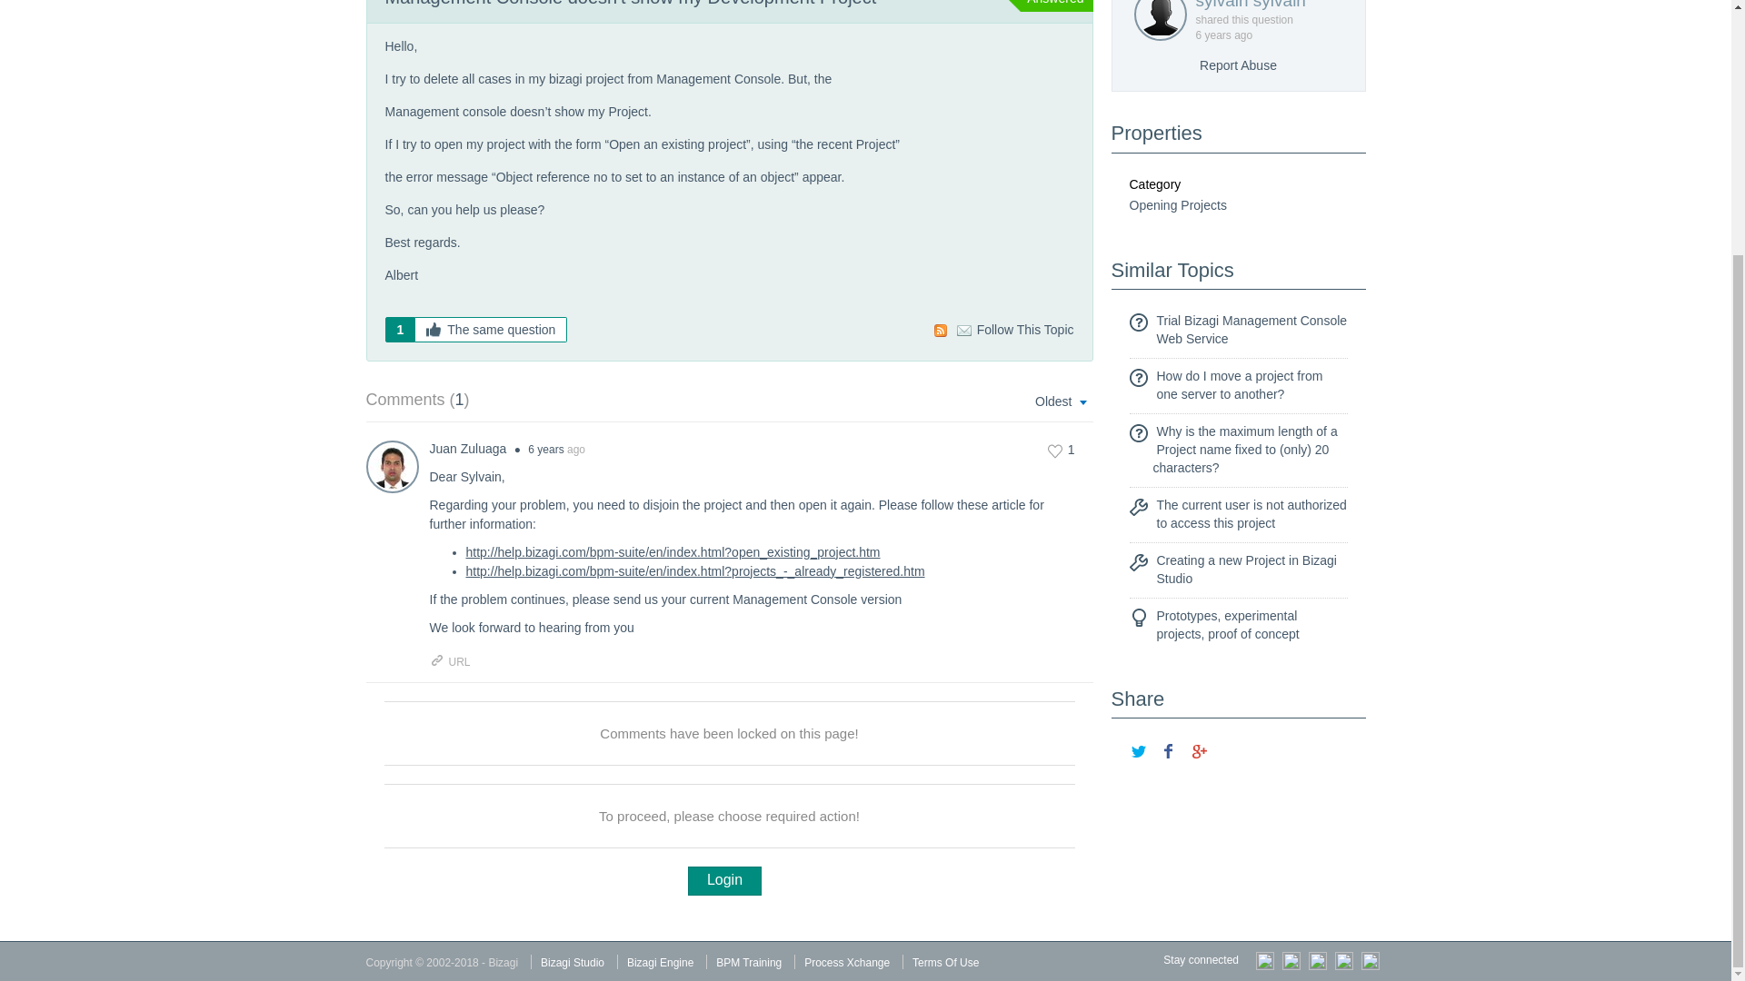 The image size is (1745, 981). Describe the element at coordinates (1213, 35) in the screenshot. I see `2018.01.22 14:37:24` at that location.